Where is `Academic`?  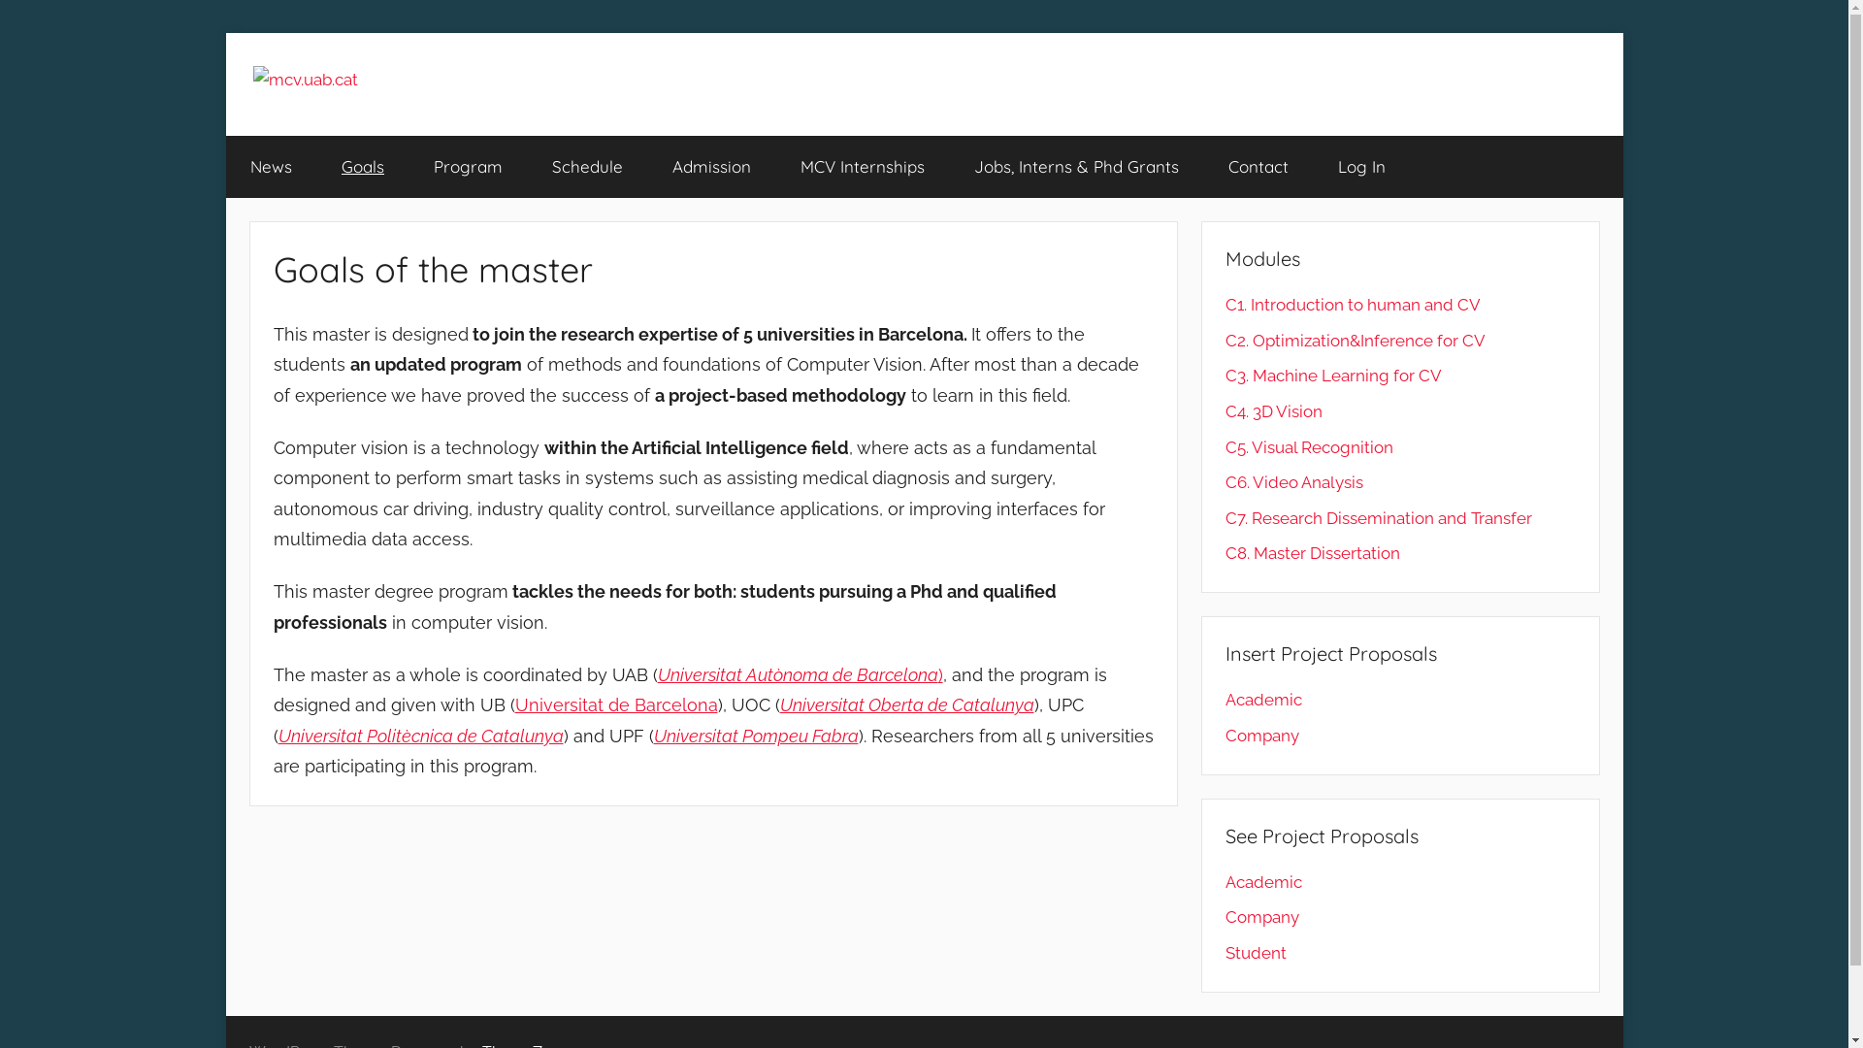 Academic is located at coordinates (1263, 700).